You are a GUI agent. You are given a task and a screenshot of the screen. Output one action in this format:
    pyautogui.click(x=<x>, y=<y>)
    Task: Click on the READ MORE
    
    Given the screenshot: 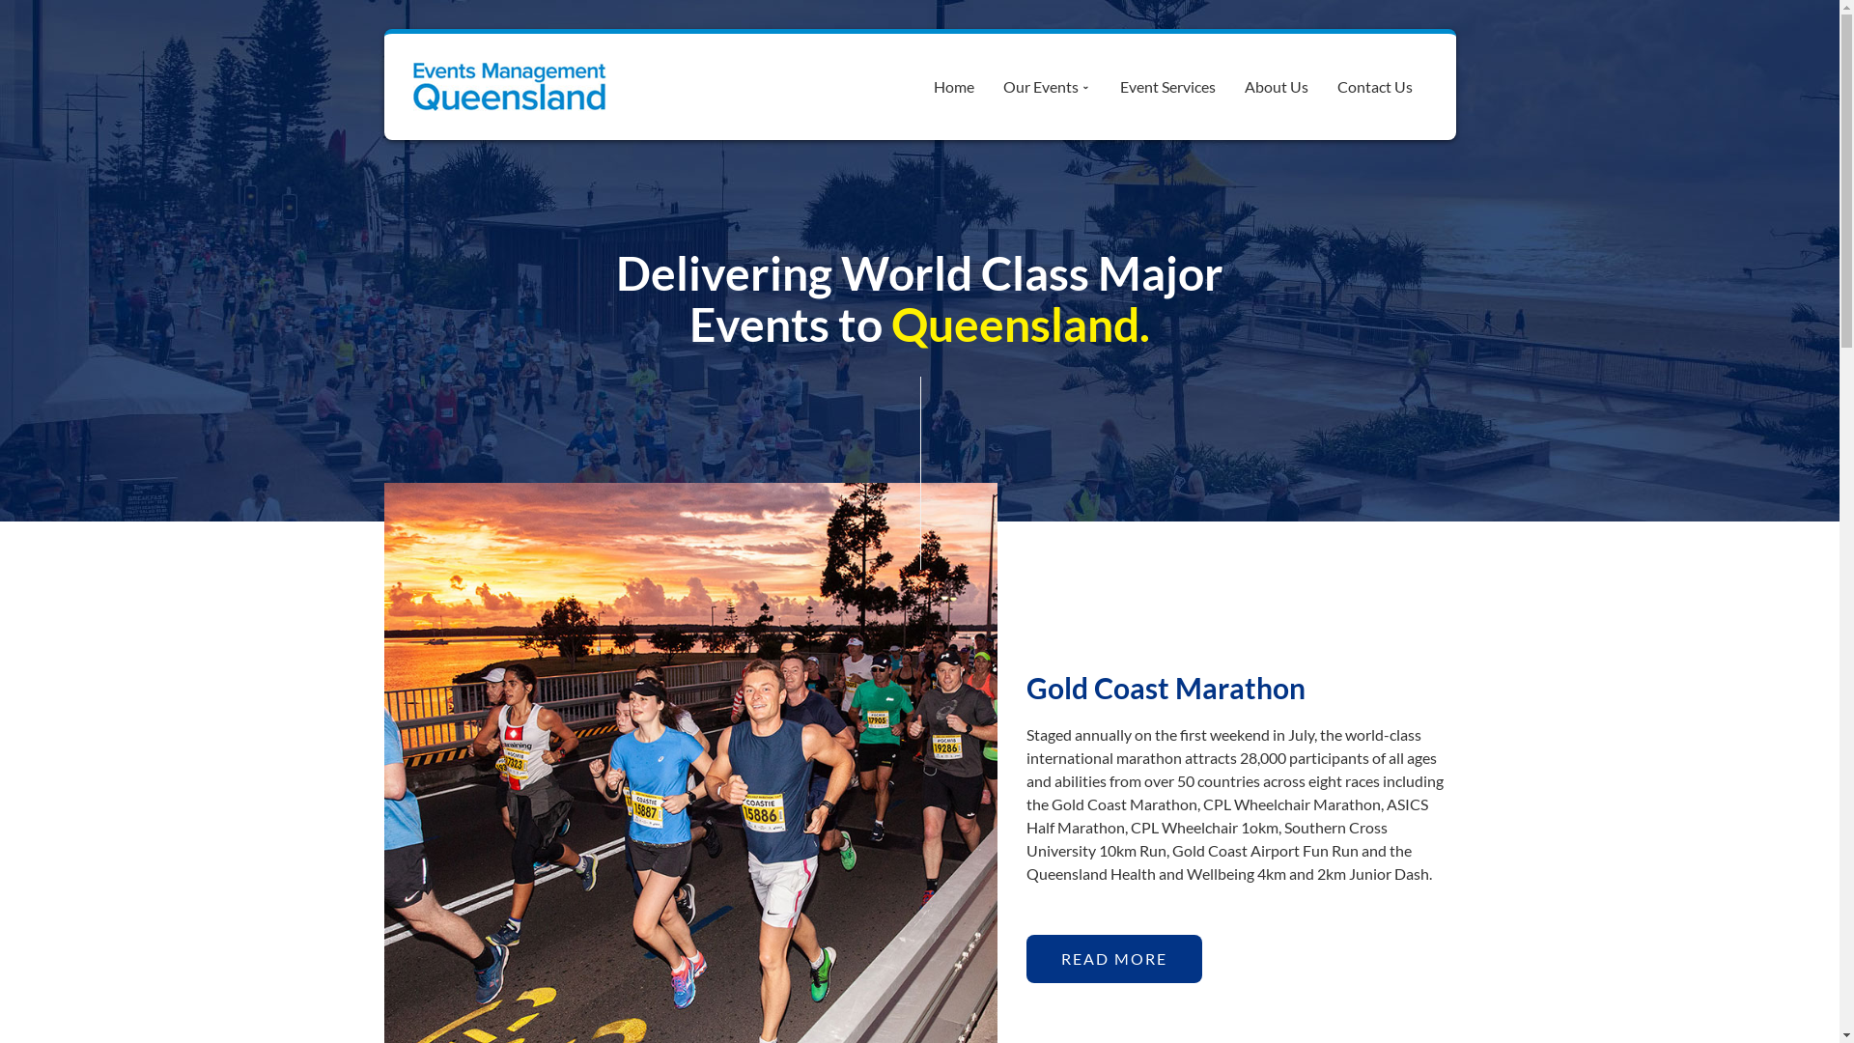 What is the action you would take?
    pyautogui.click(x=1113, y=958)
    